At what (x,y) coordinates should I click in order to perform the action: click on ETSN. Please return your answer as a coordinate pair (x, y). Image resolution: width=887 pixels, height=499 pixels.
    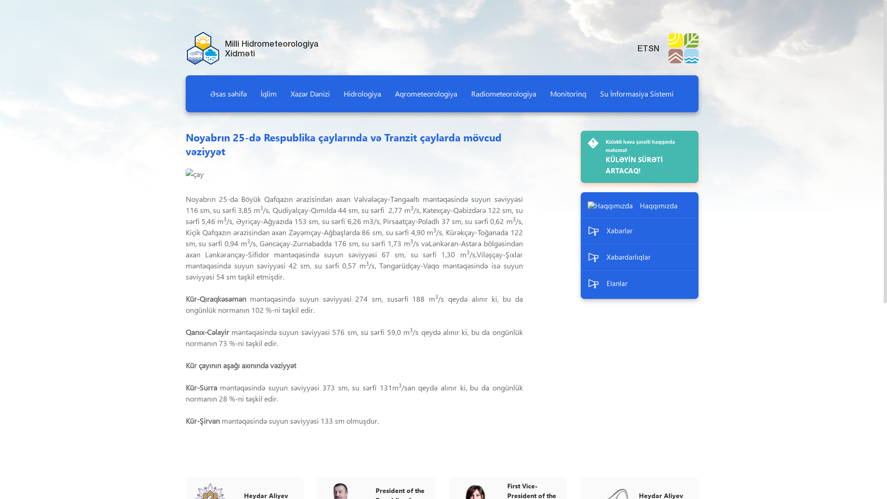
    Looking at the image, I should click on (666, 48).